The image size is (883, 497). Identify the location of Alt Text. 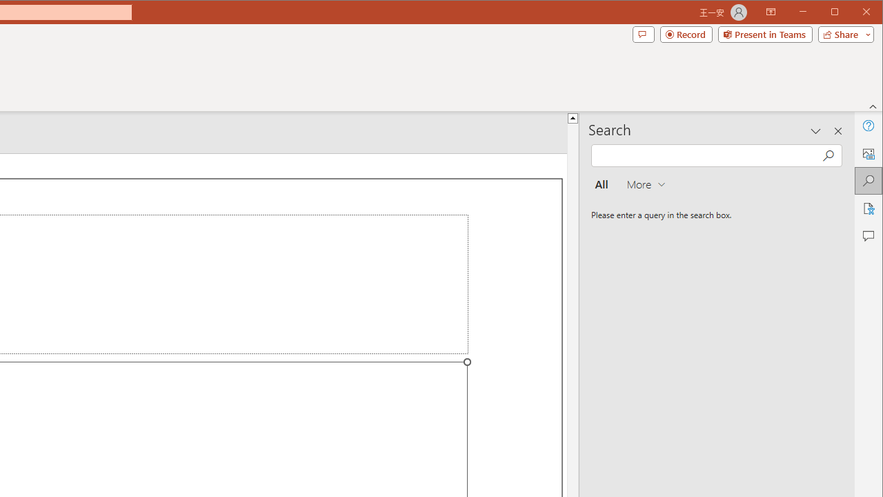
(868, 153).